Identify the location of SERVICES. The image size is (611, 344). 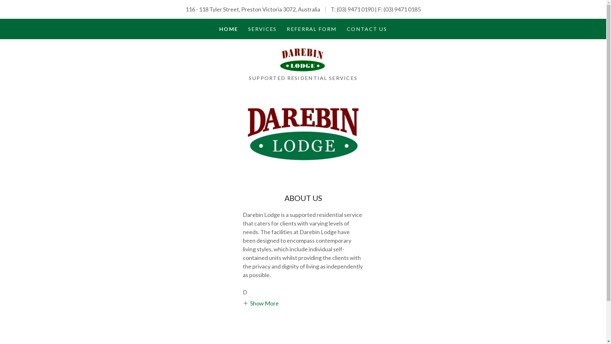
(262, 29).